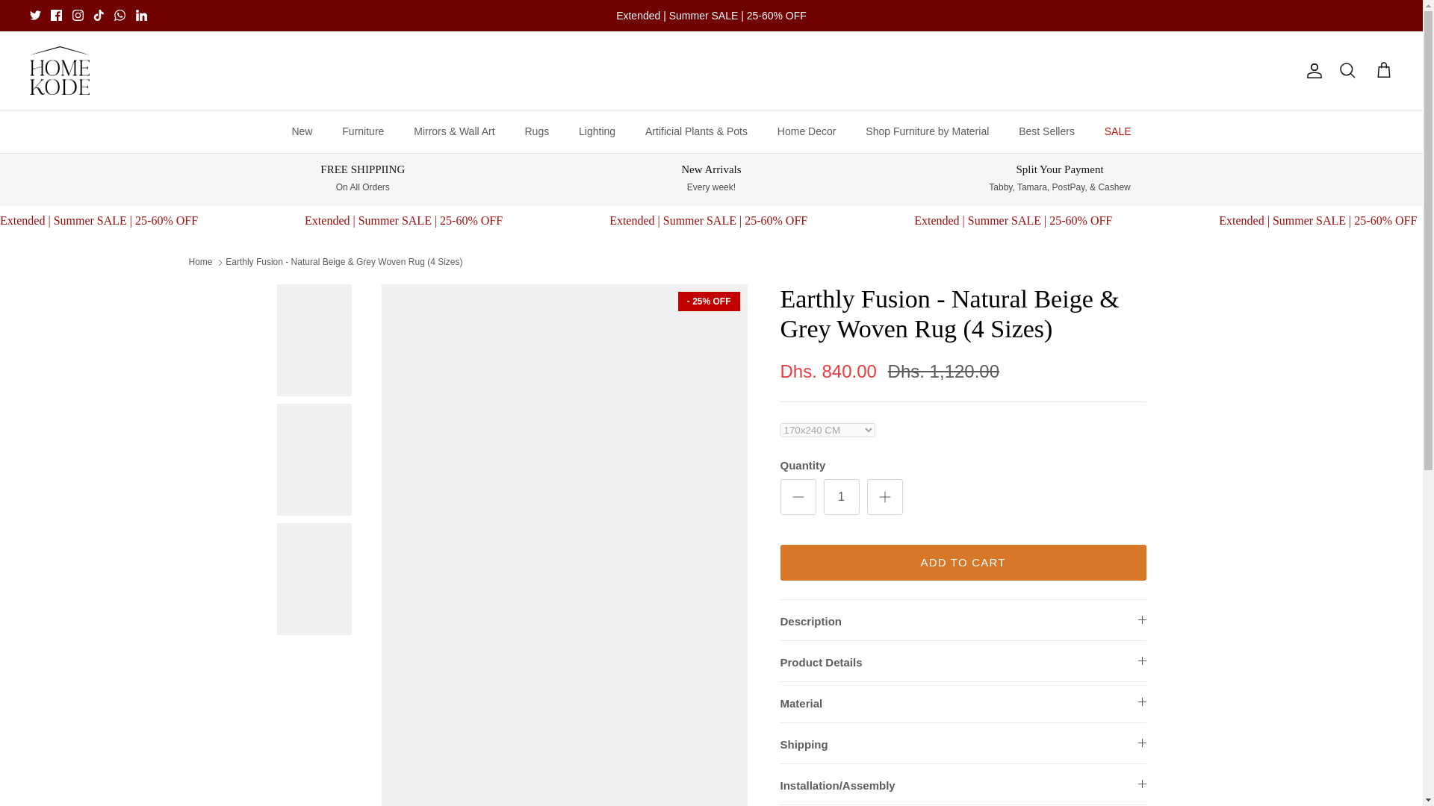 This screenshot has height=806, width=1434. What do you see at coordinates (1383, 71) in the screenshot?
I see `Cart` at bounding box center [1383, 71].